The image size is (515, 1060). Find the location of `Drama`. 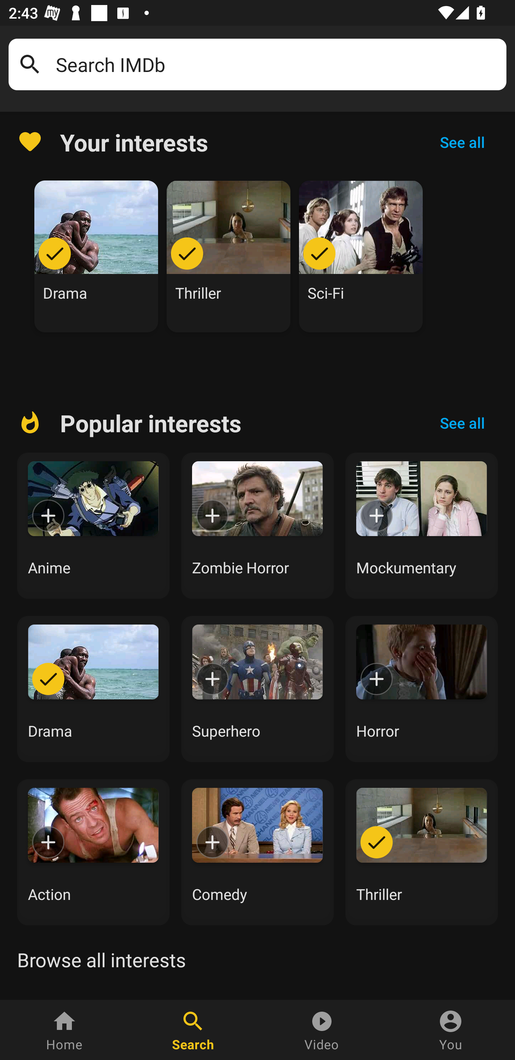

Drama is located at coordinates (93, 689).